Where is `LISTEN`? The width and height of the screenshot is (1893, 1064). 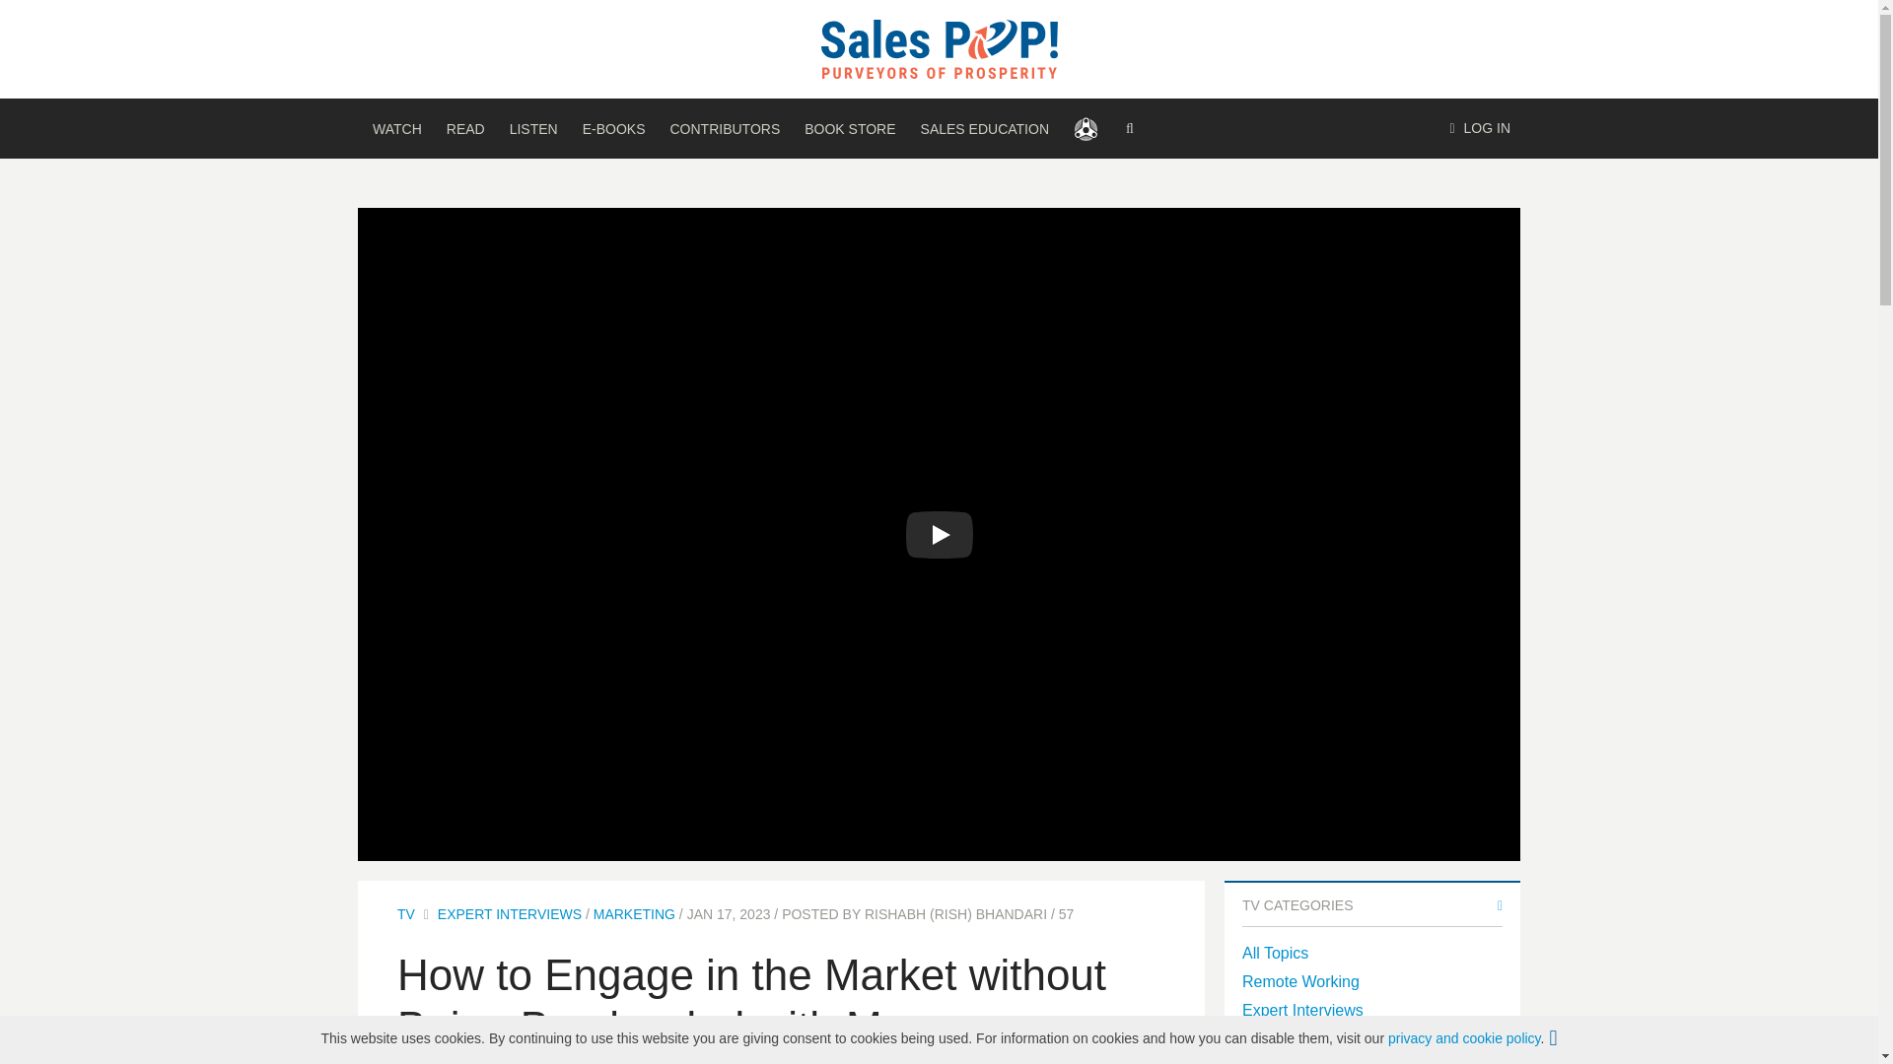
LISTEN is located at coordinates (533, 128).